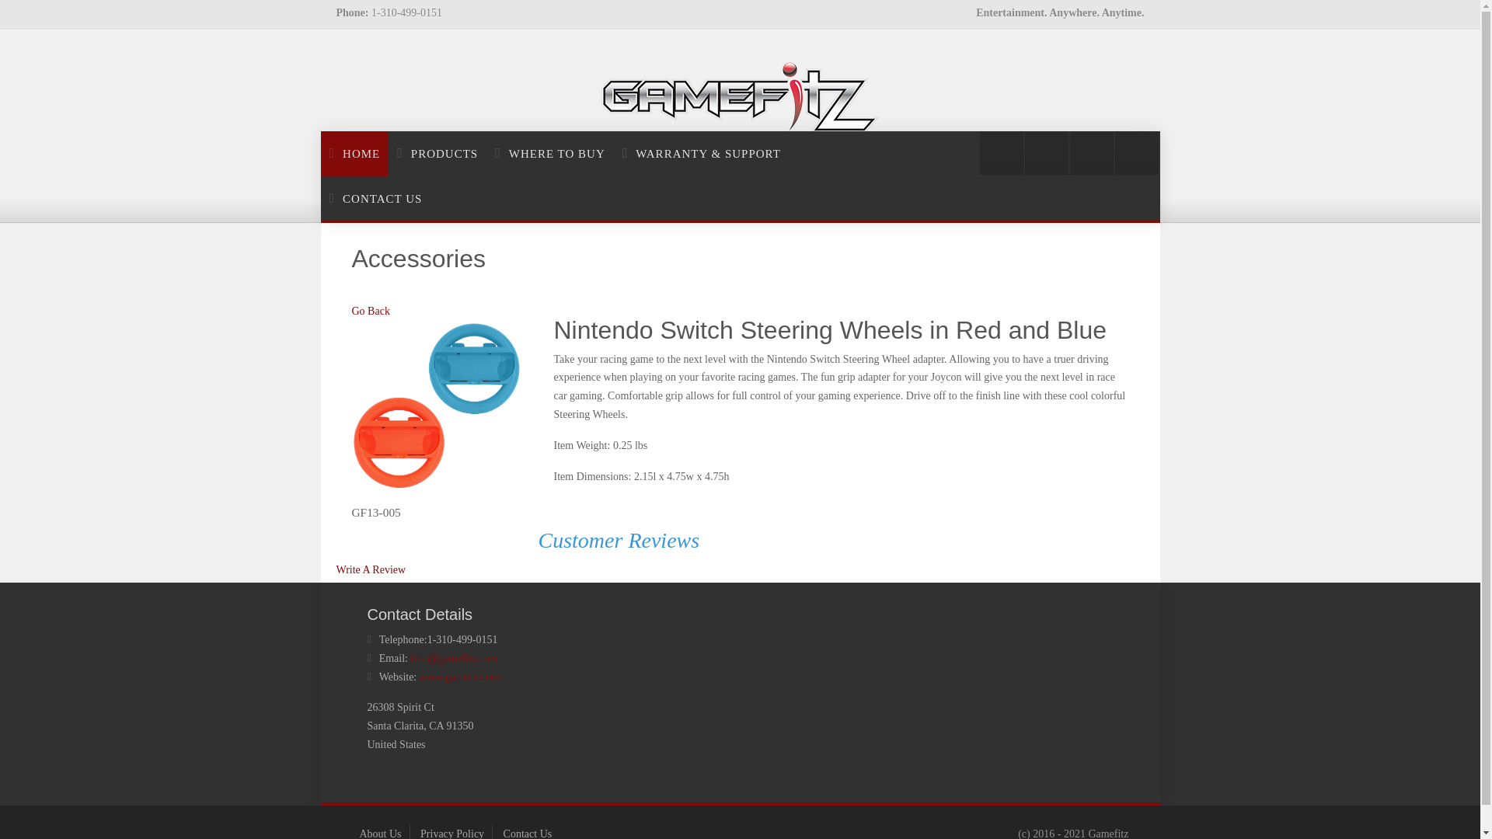 This screenshot has height=839, width=1492. What do you see at coordinates (371, 569) in the screenshot?
I see `Write A Review` at bounding box center [371, 569].